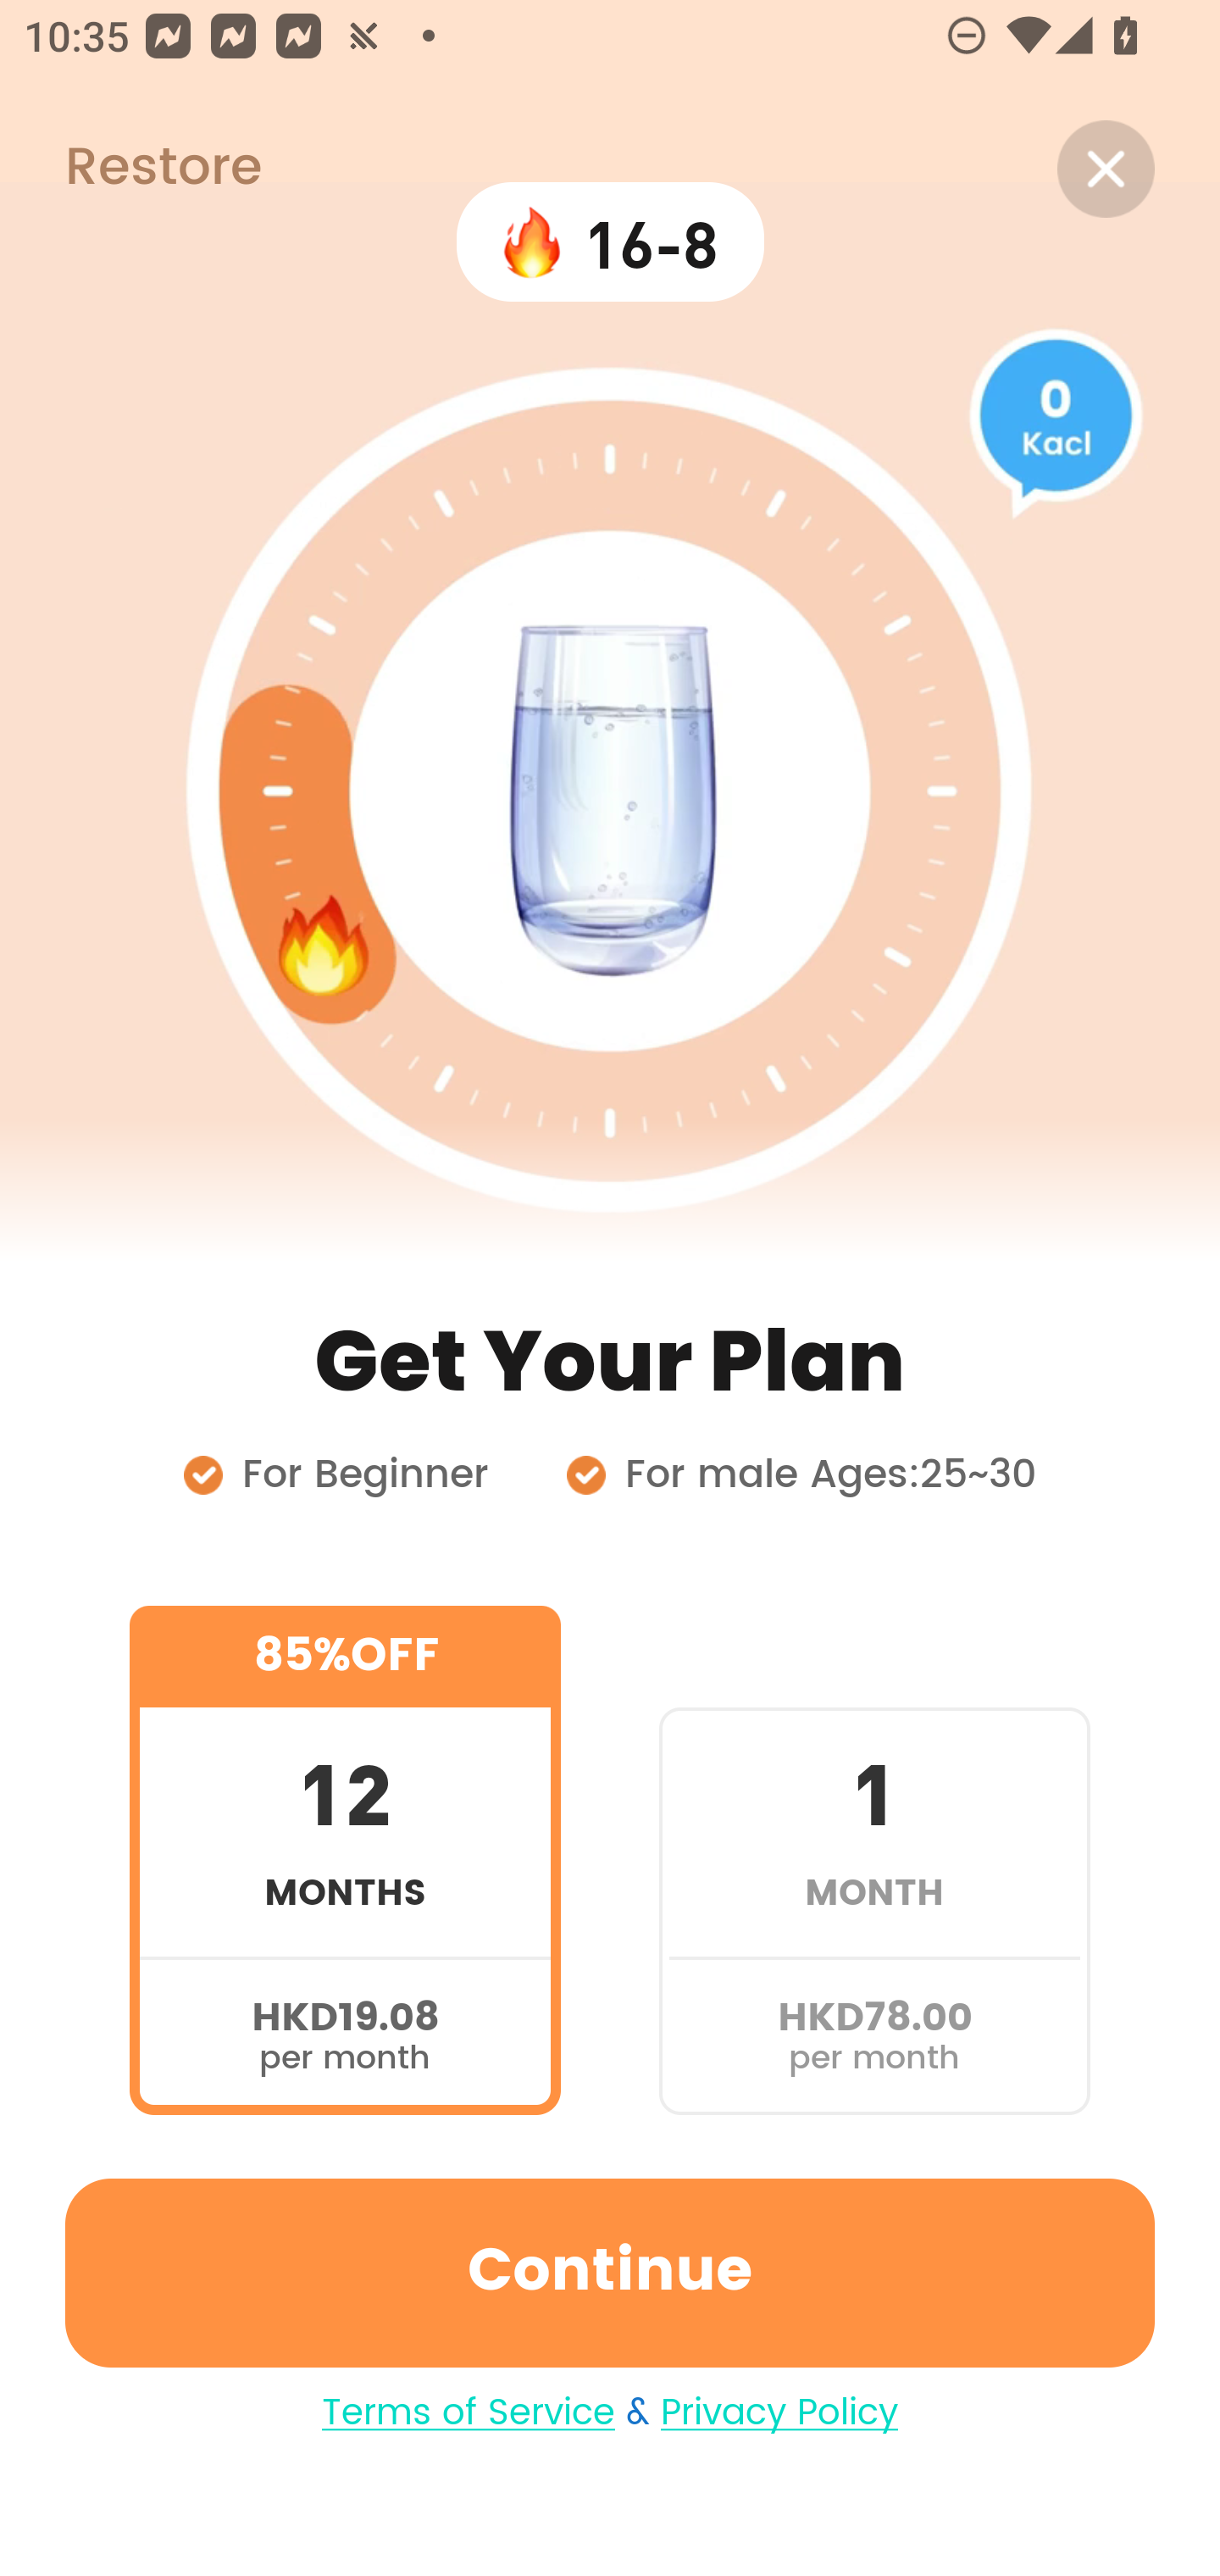  I want to click on 85%OFF 12 MONTHS per month HKD19.08, so click(345, 1859).